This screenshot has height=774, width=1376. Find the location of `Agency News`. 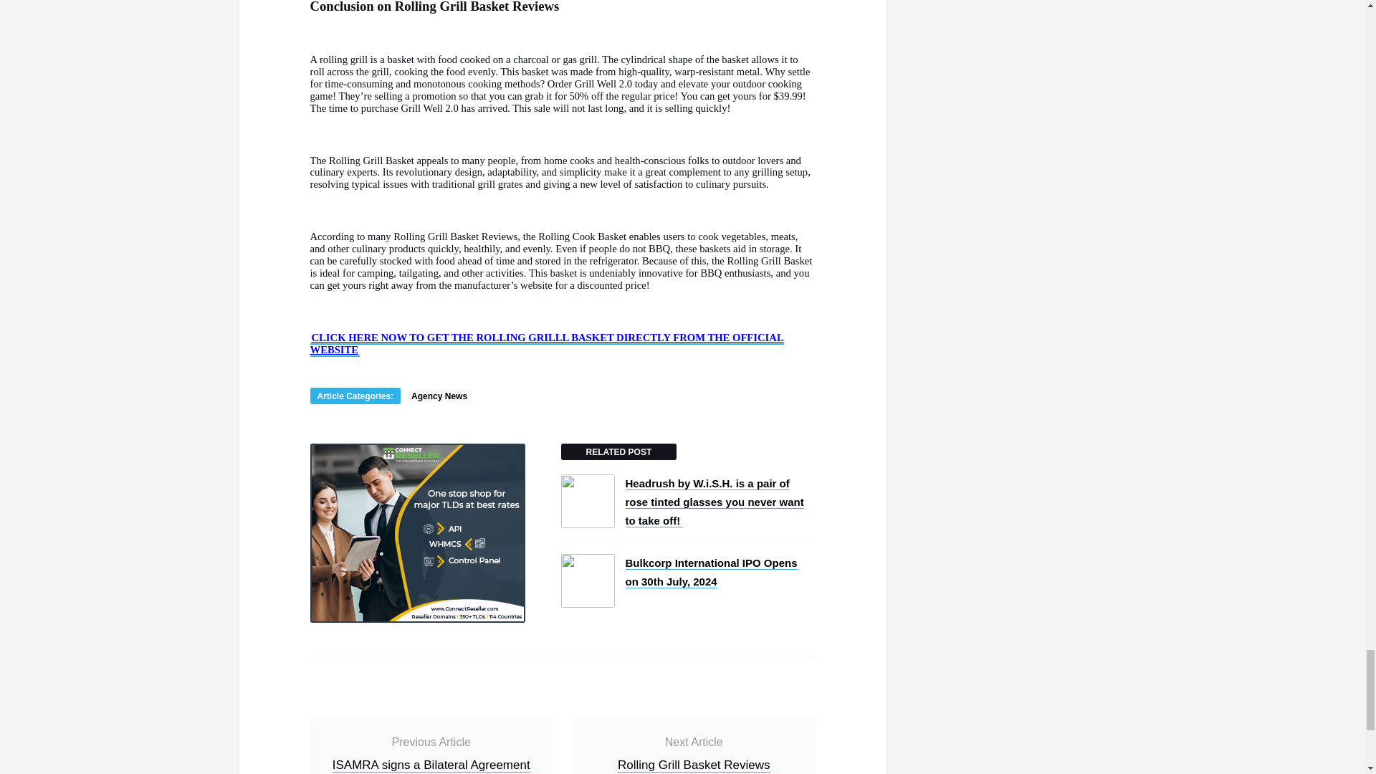

Agency News is located at coordinates (439, 396).